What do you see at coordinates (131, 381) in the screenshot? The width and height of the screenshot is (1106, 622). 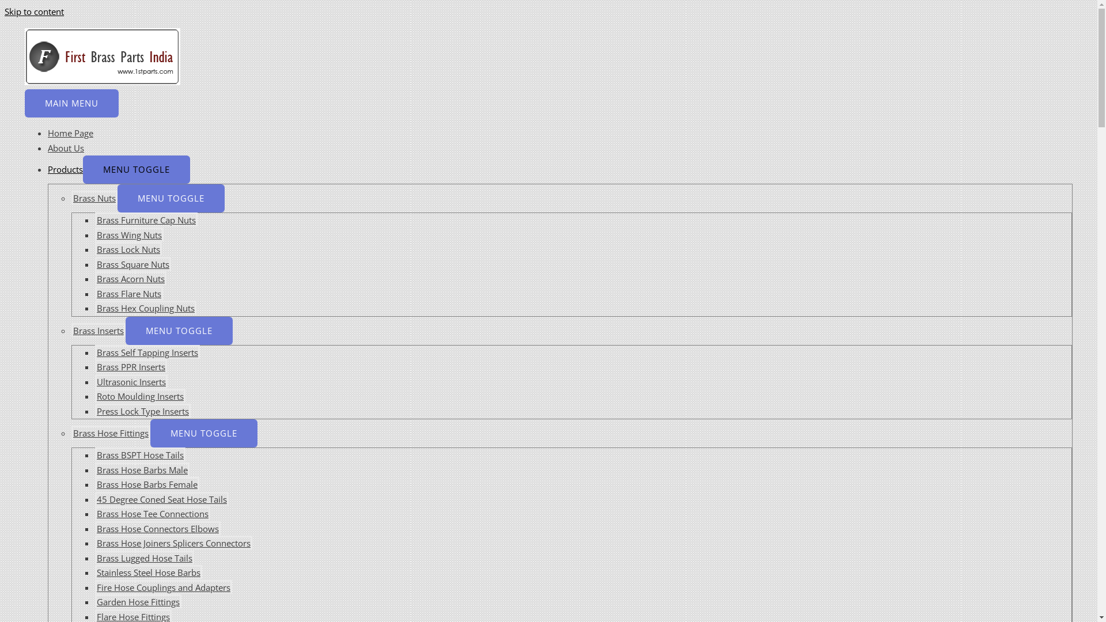 I see `Ultrasonic Inserts` at bounding box center [131, 381].